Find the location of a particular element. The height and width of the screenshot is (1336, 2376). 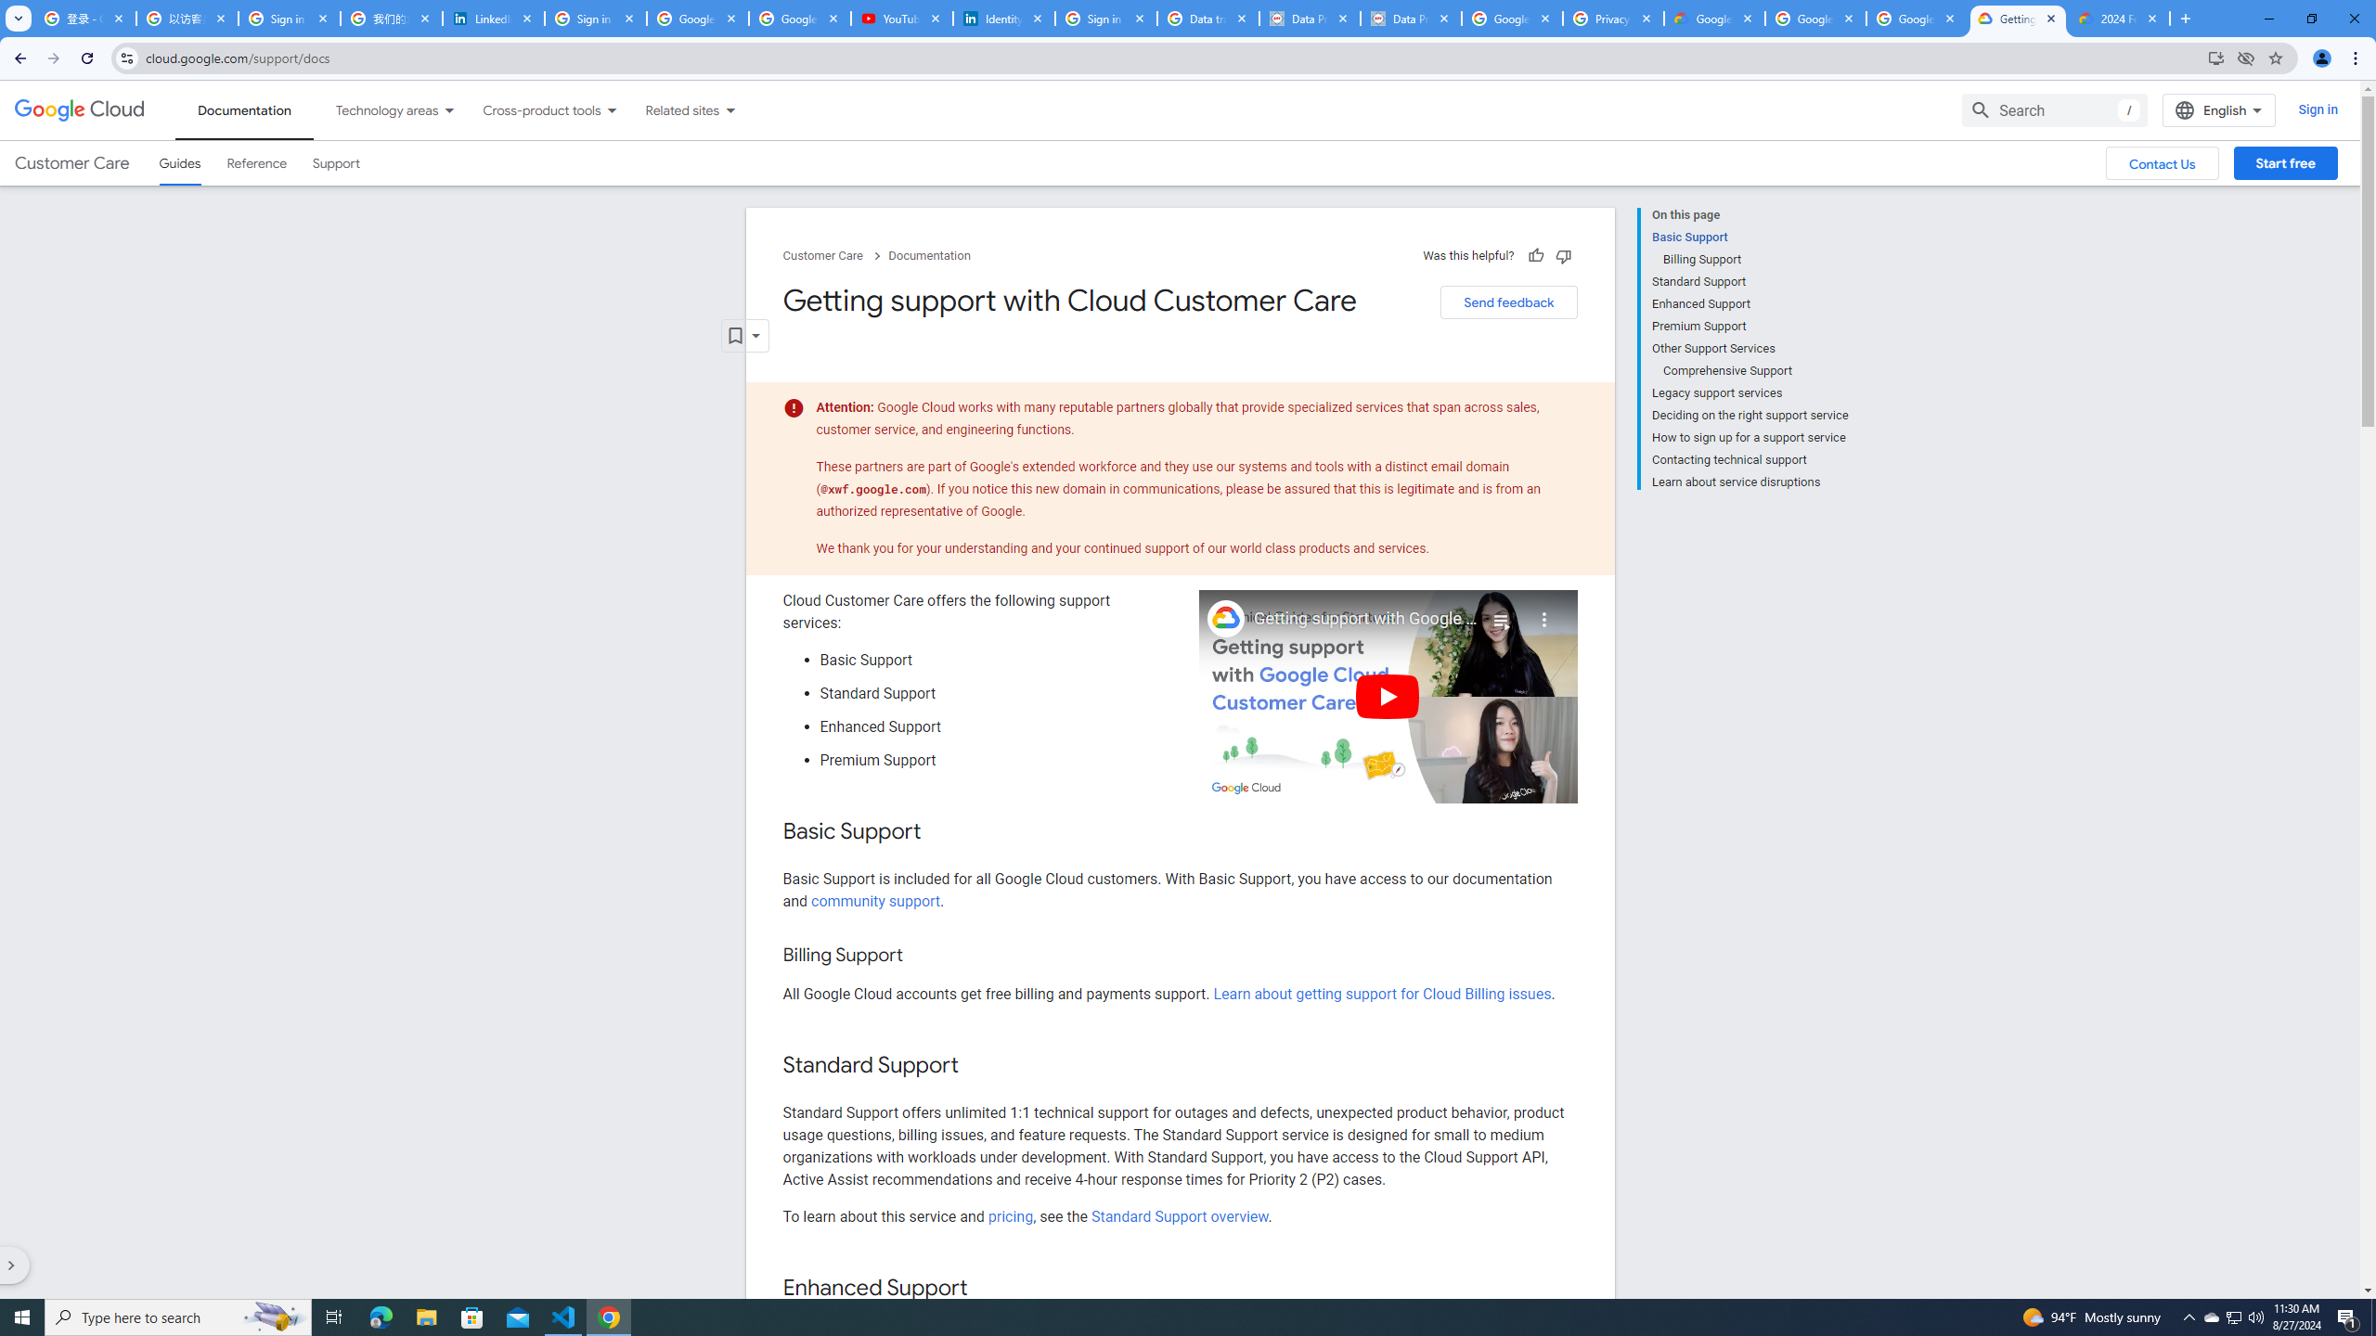

Install Google Cloud is located at coordinates (2216, 58).